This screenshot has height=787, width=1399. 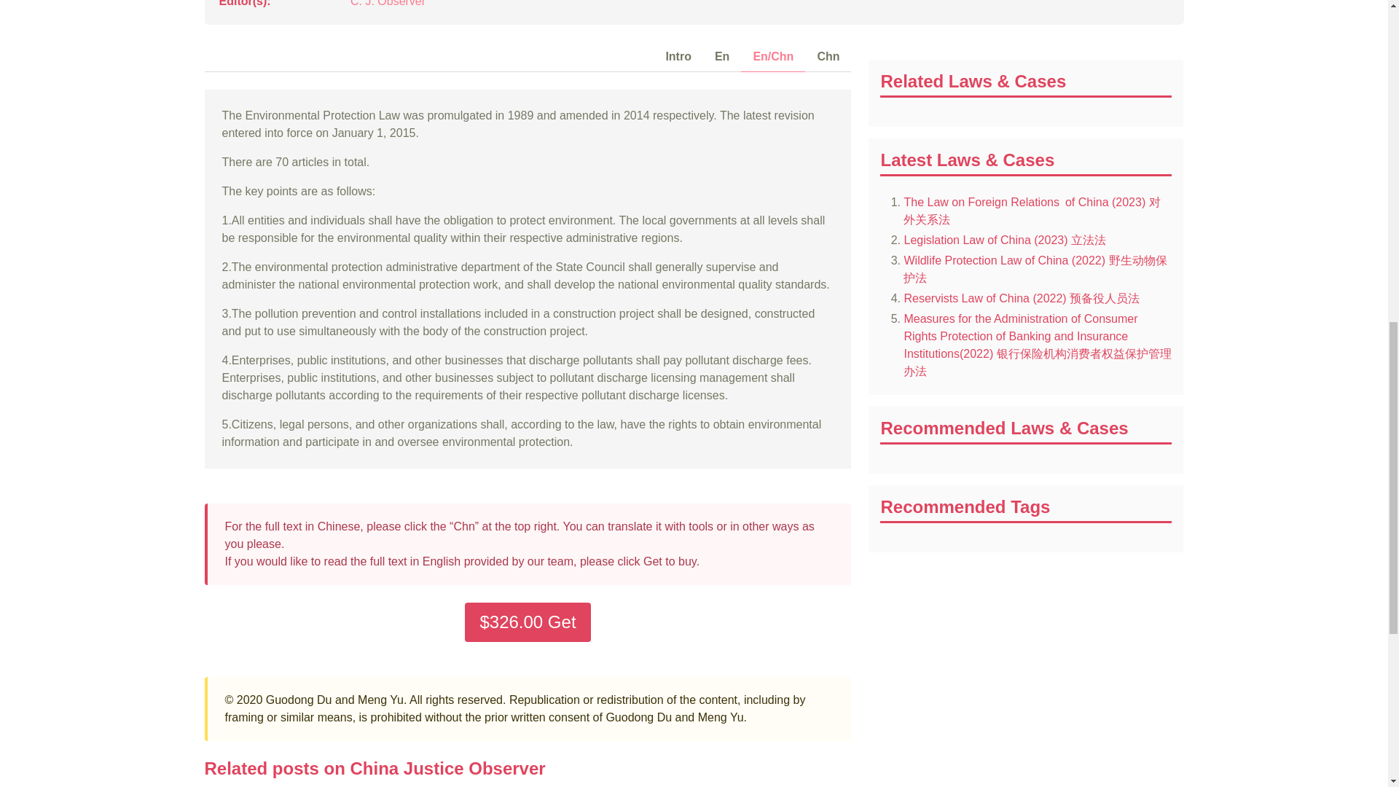 I want to click on C. J. Observer, so click(x=388, y=3).